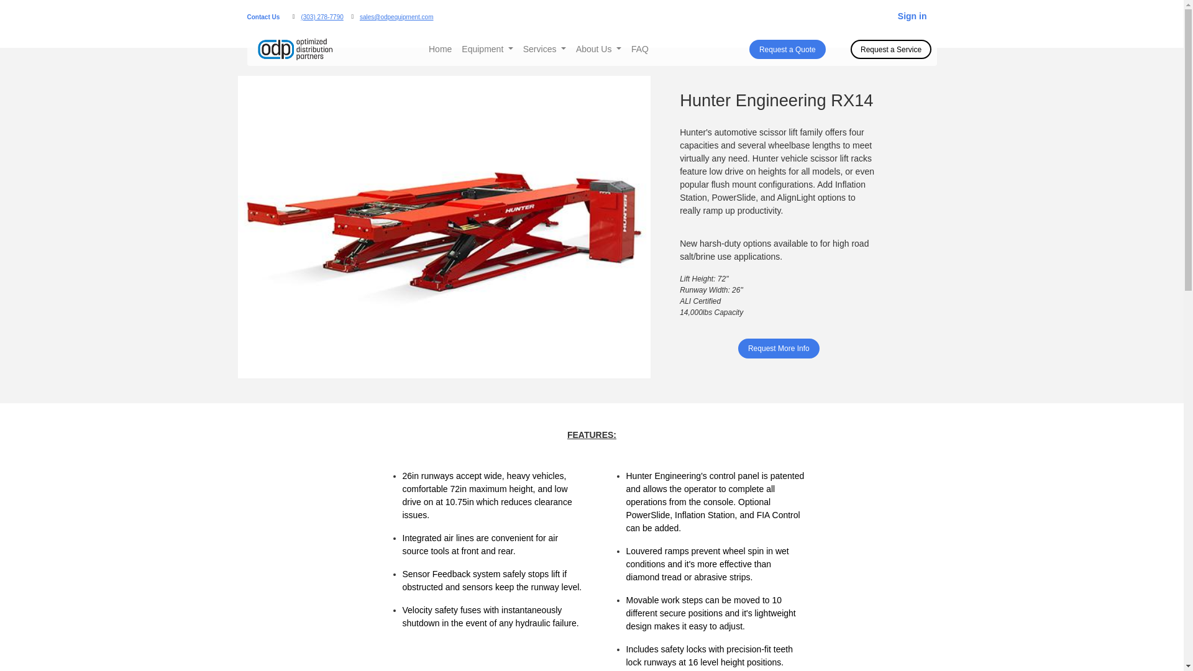  Describe the element at coordinates (599, 49) in the screenshot. I see `About Us` at that location.